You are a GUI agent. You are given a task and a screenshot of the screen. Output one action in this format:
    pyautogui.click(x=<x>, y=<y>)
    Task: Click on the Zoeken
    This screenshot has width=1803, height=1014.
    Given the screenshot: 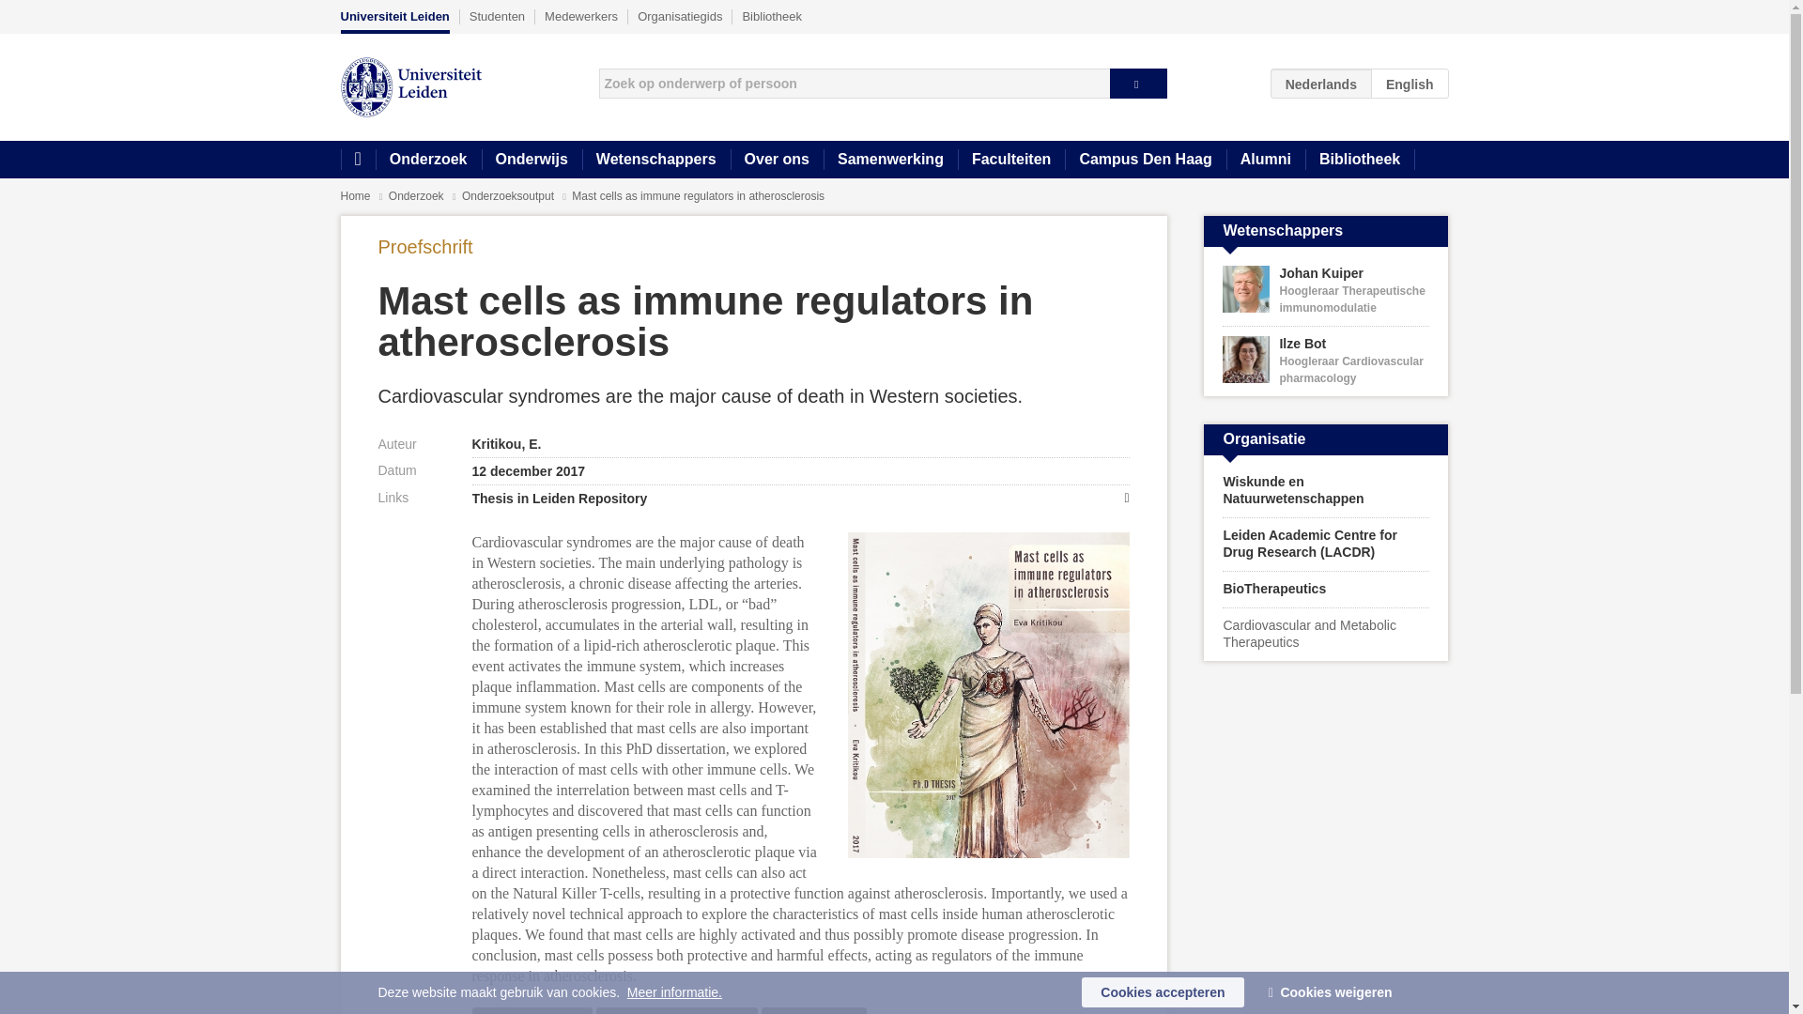 What is the action you would take?
    pyautogui.click(x=1138, y=83)
    